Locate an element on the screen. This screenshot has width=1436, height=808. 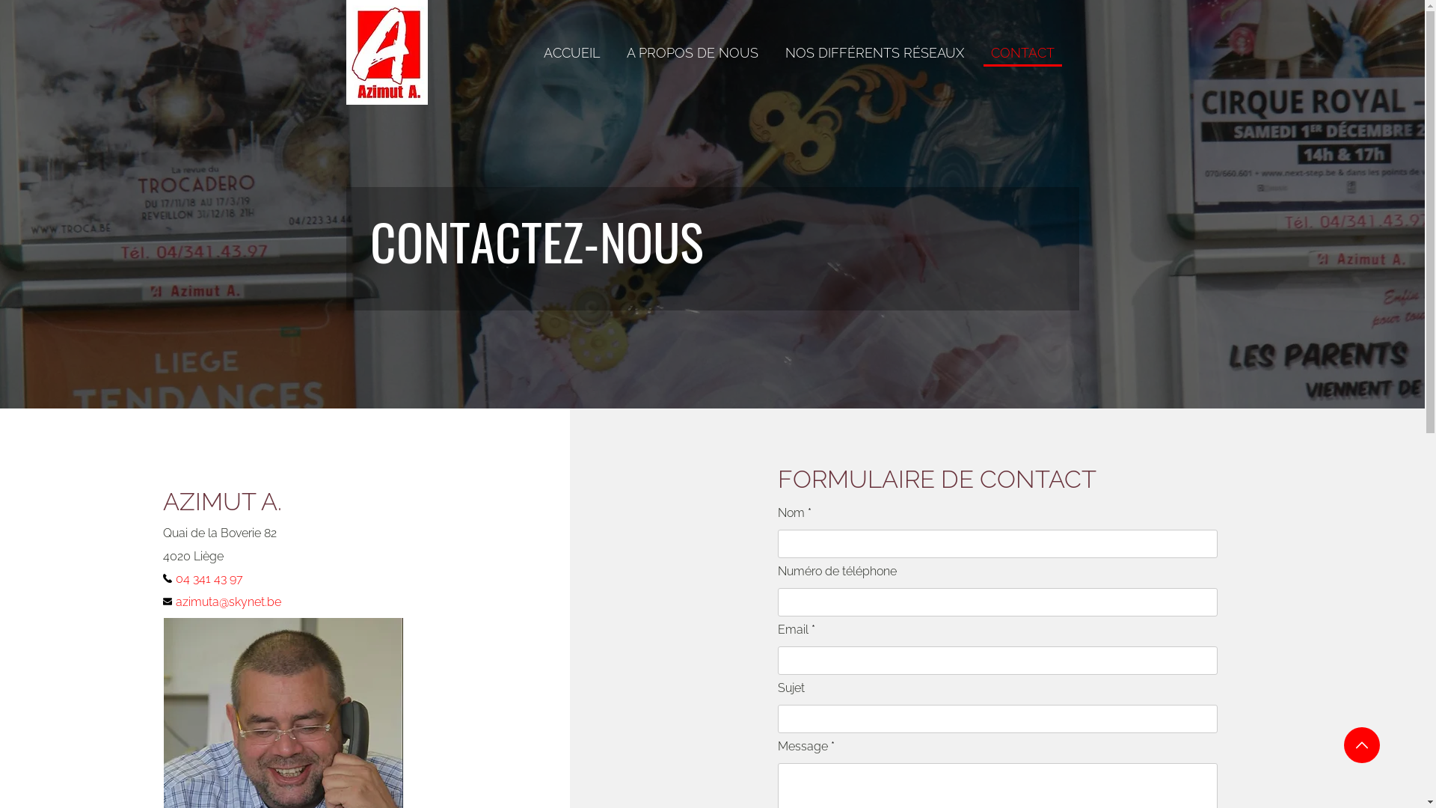
azimuta@skynet.be is located at coordinates (236, 602).